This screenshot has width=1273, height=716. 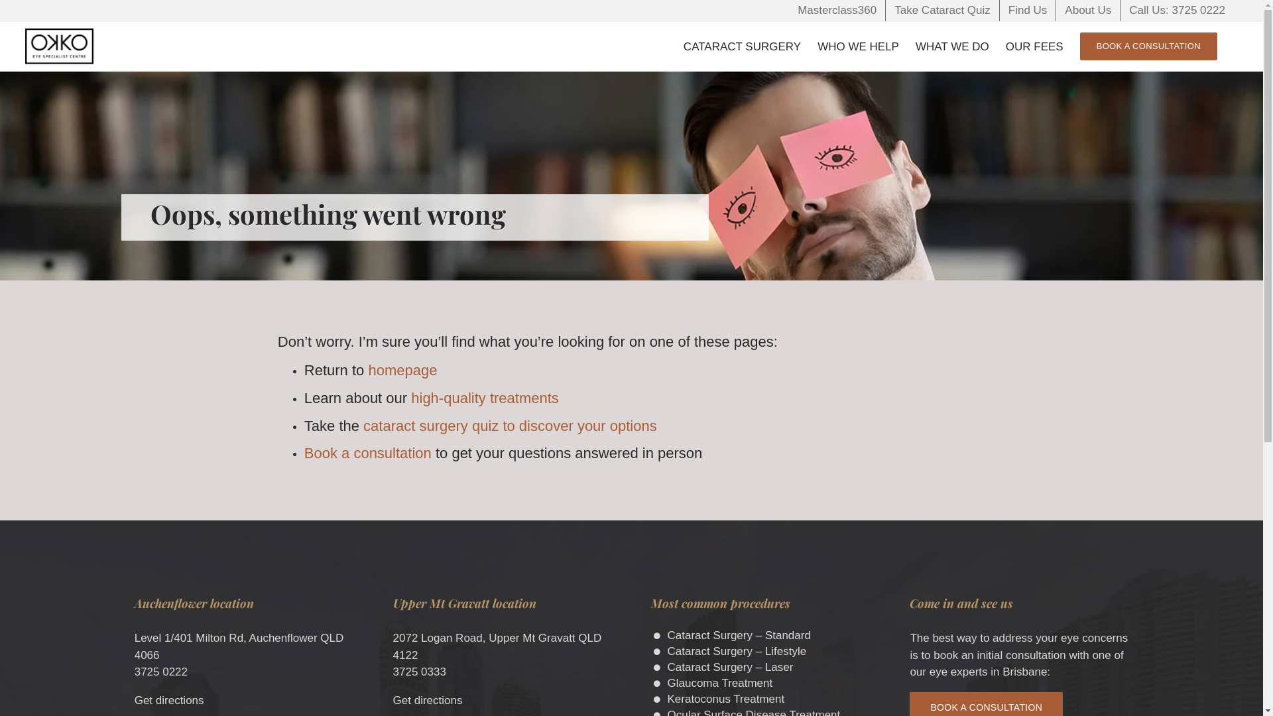 I want to click on Masterclass360, so click(x=837, y=11).